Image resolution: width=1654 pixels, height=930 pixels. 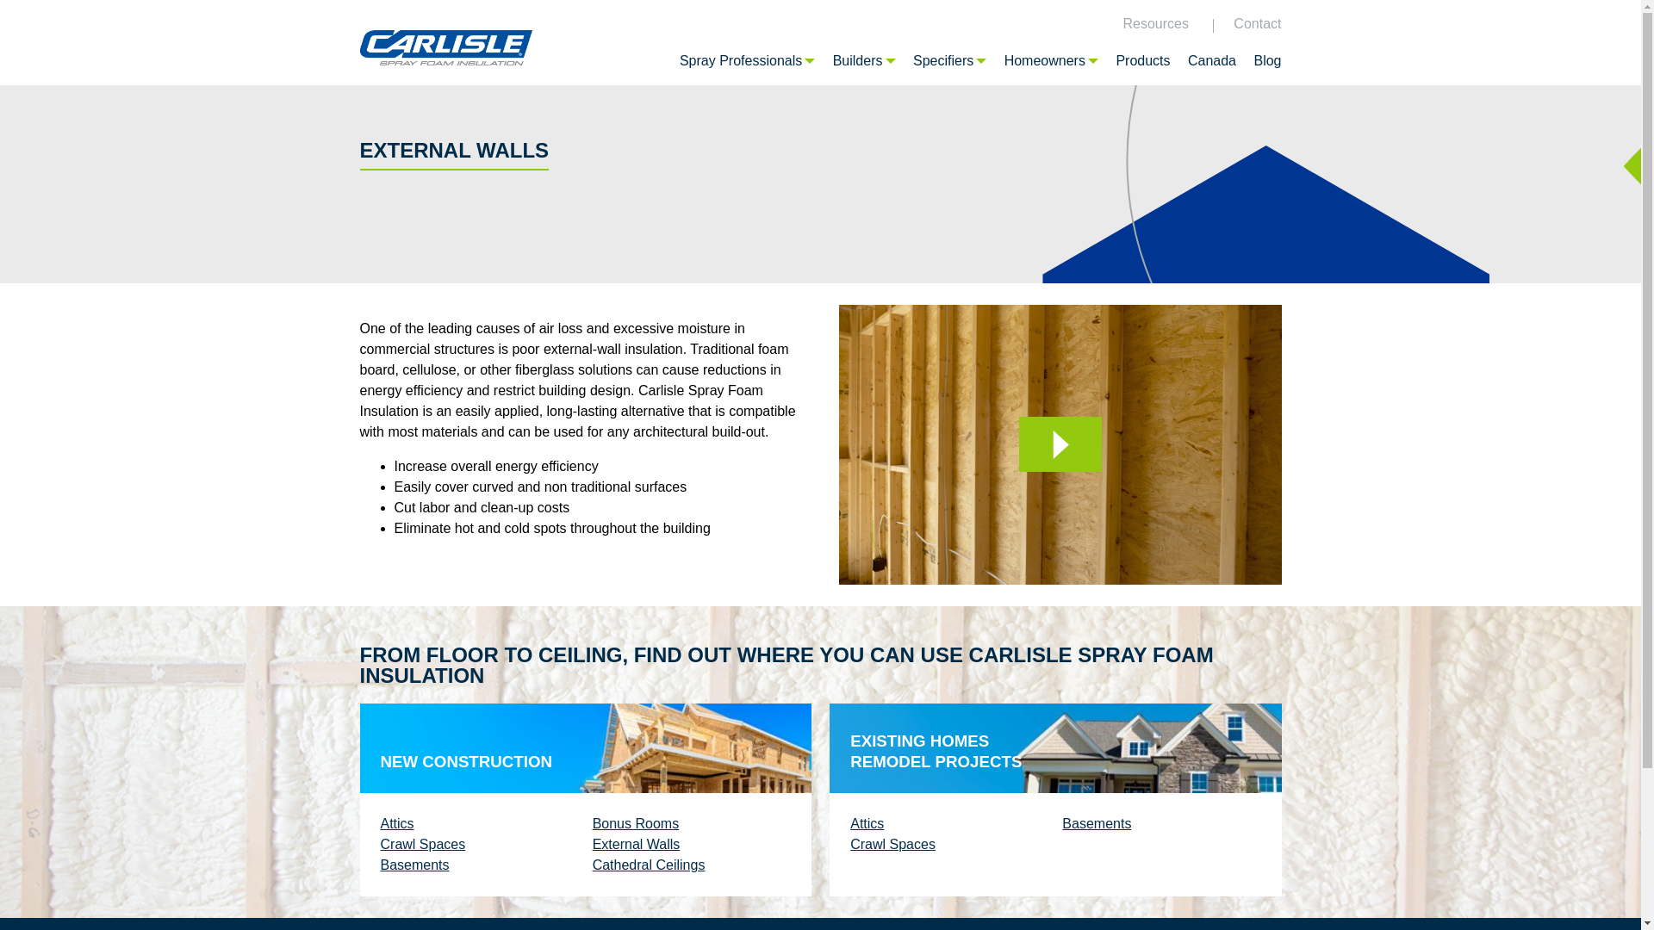 I want to click on Contact, so click(x=1257, y=23).